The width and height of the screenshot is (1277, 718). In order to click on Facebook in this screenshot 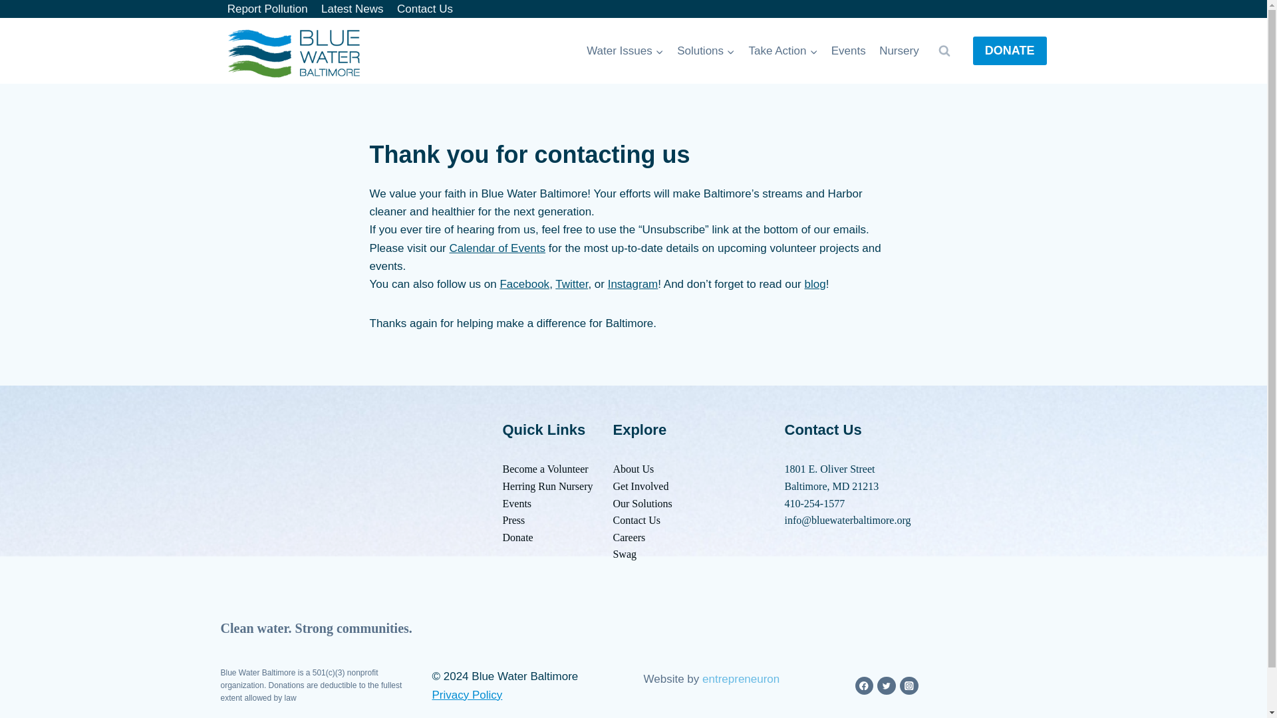, I will do `click(524, 284)`.